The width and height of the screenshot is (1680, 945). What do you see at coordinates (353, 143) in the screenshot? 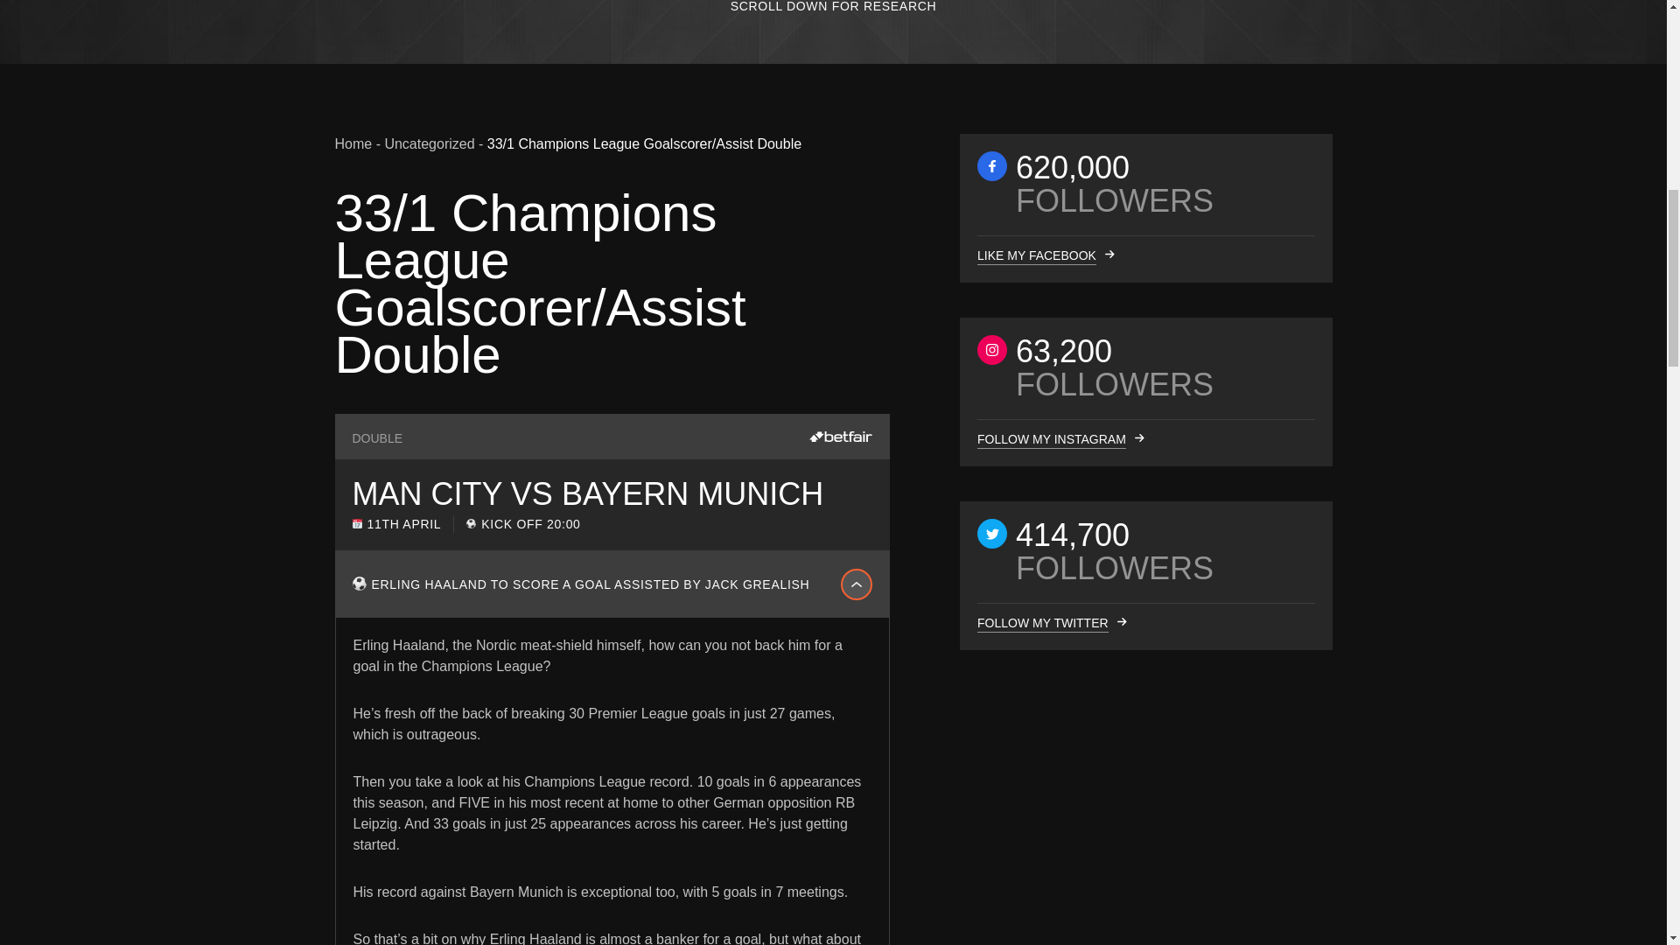
I see `Home` at bounding box center [353, 143].